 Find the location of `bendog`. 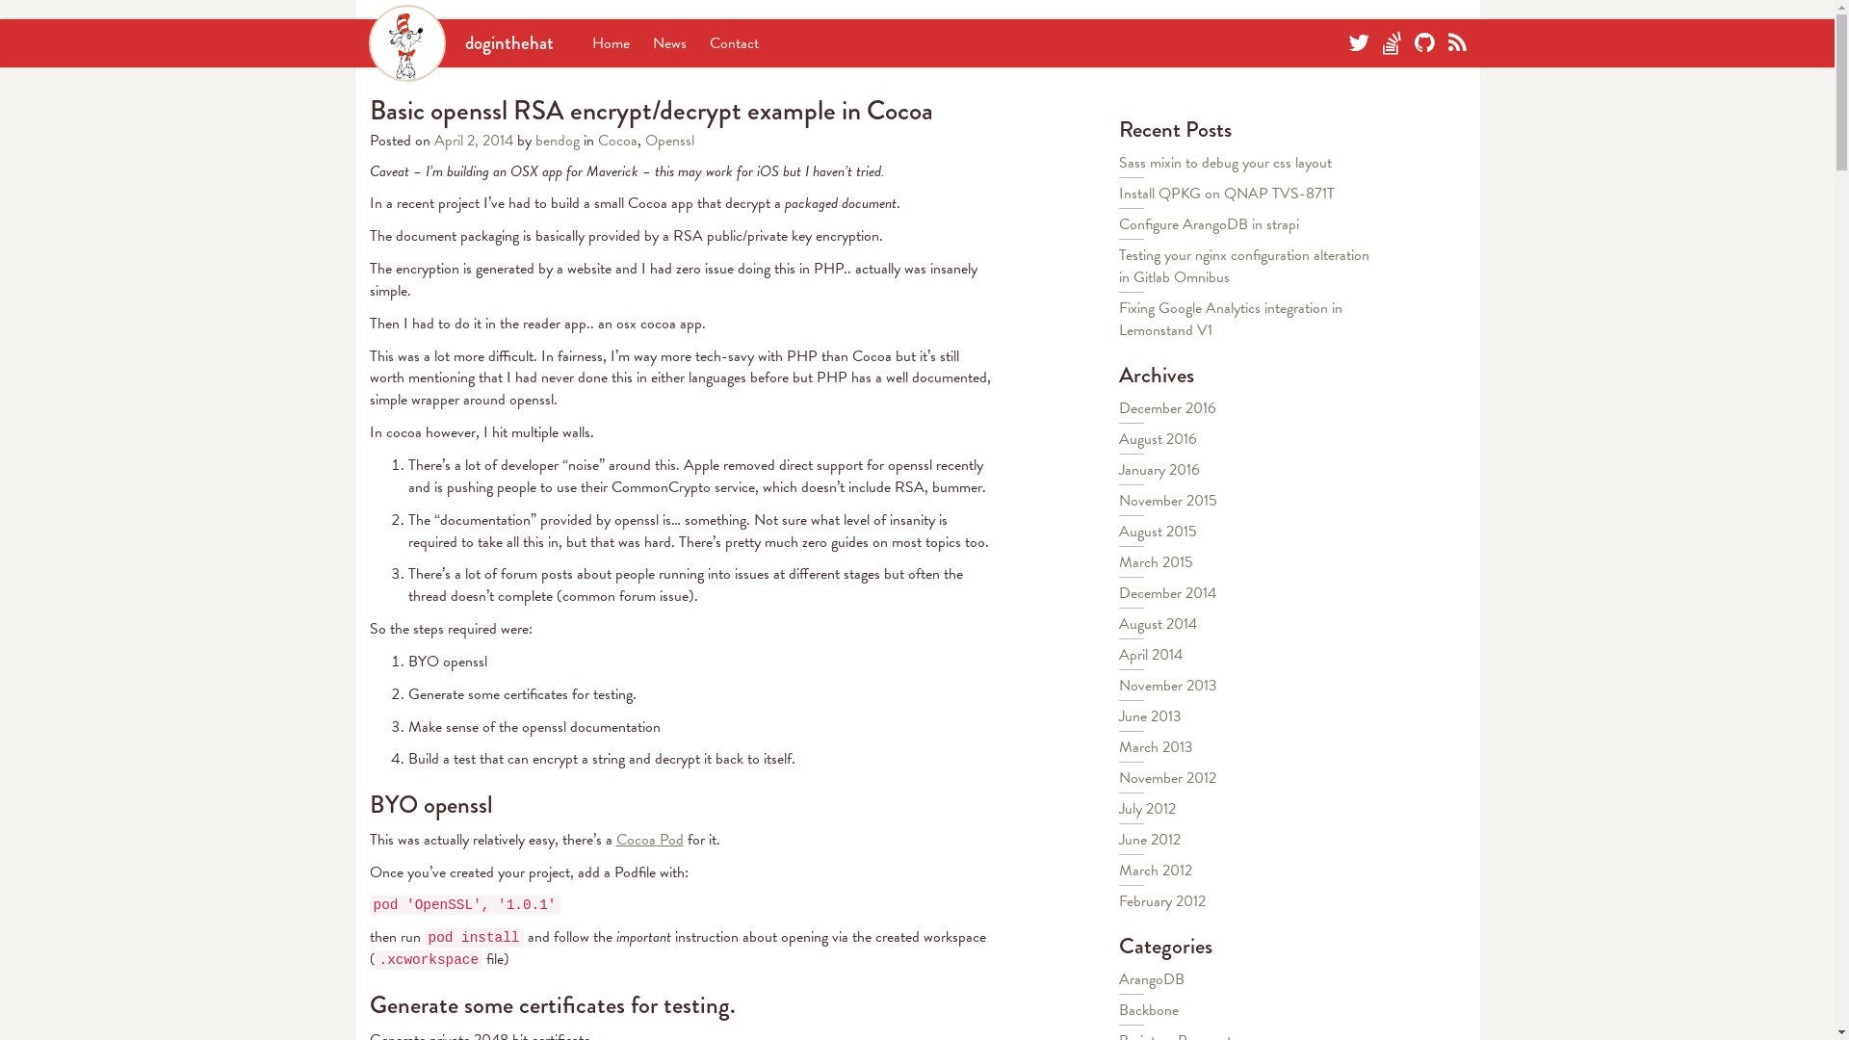

bendog is located at coordinates (558, 141).